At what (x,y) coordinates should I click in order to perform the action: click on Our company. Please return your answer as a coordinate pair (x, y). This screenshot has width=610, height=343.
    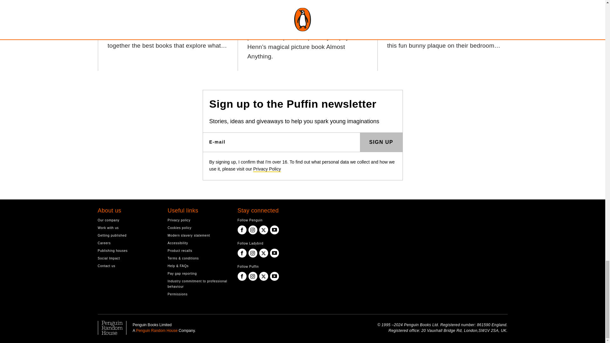
    Looking at the image, I should click on (128, 220).